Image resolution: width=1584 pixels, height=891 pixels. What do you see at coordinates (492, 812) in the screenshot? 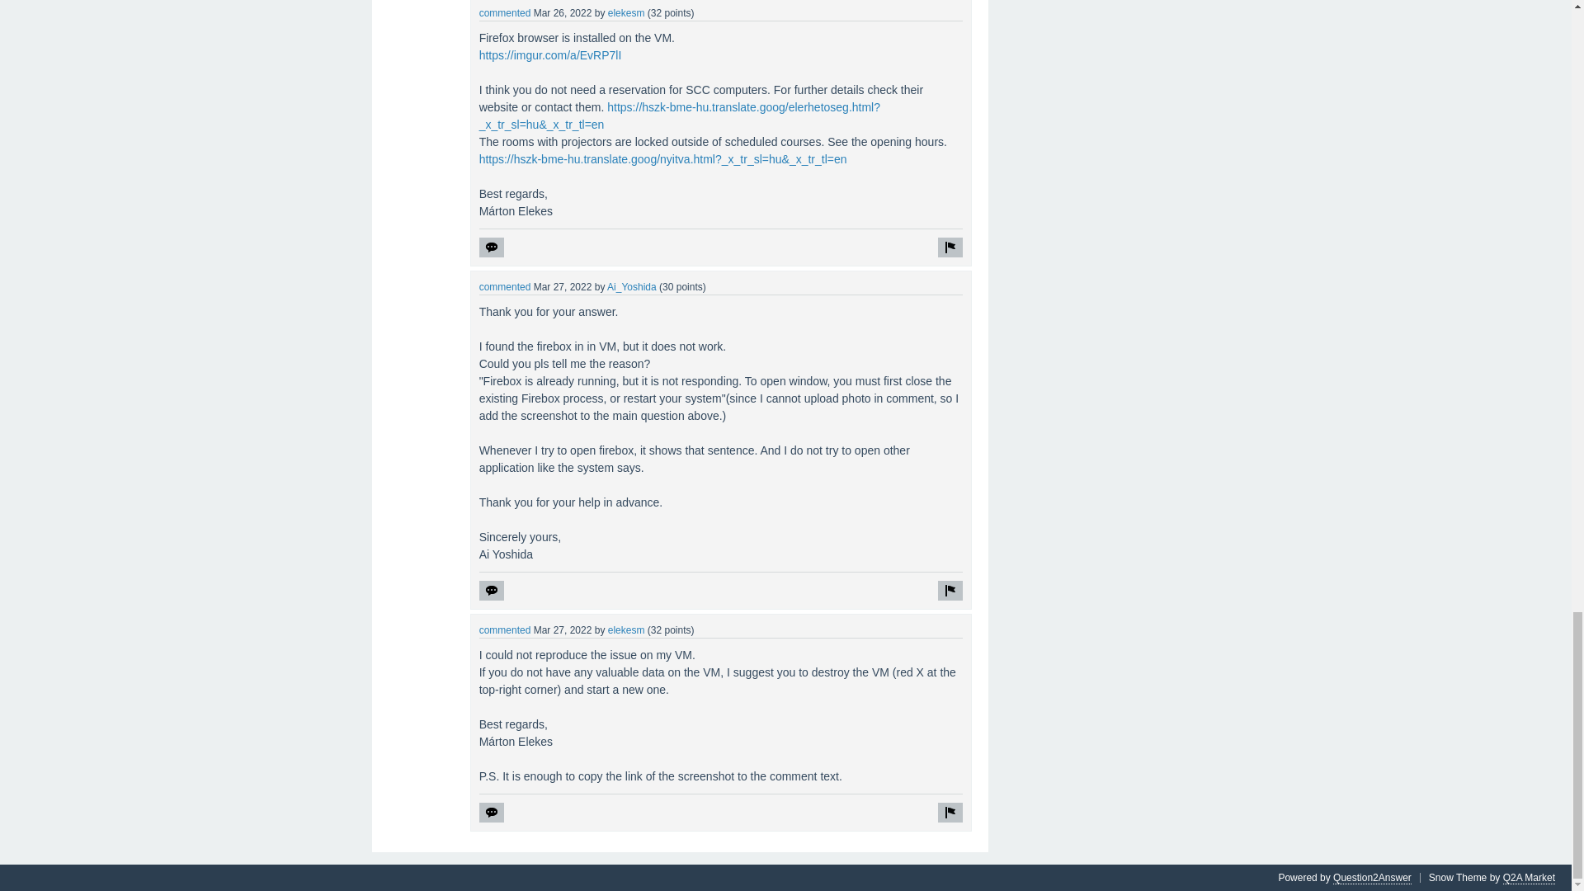
I see `reply` at bounding box center [492, 812].